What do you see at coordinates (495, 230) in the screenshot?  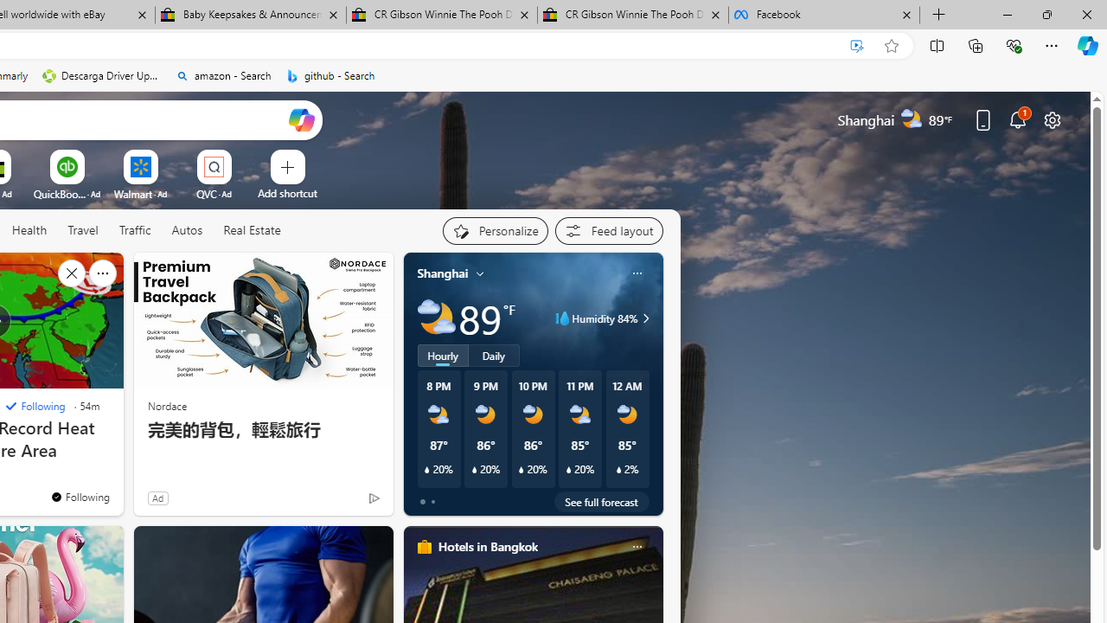 I see `Personalize your feed"` at bounding box center [495, 230].